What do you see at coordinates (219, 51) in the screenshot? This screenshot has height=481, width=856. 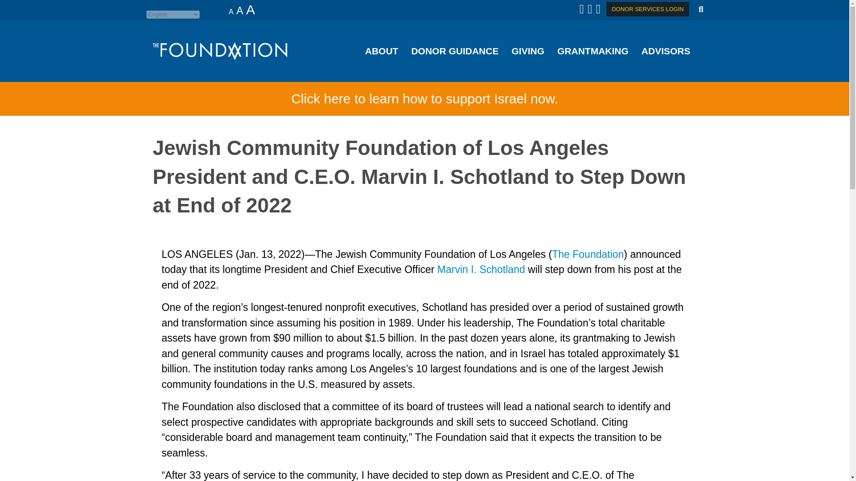 I see `header-logo` at bounding box center [219, 51].